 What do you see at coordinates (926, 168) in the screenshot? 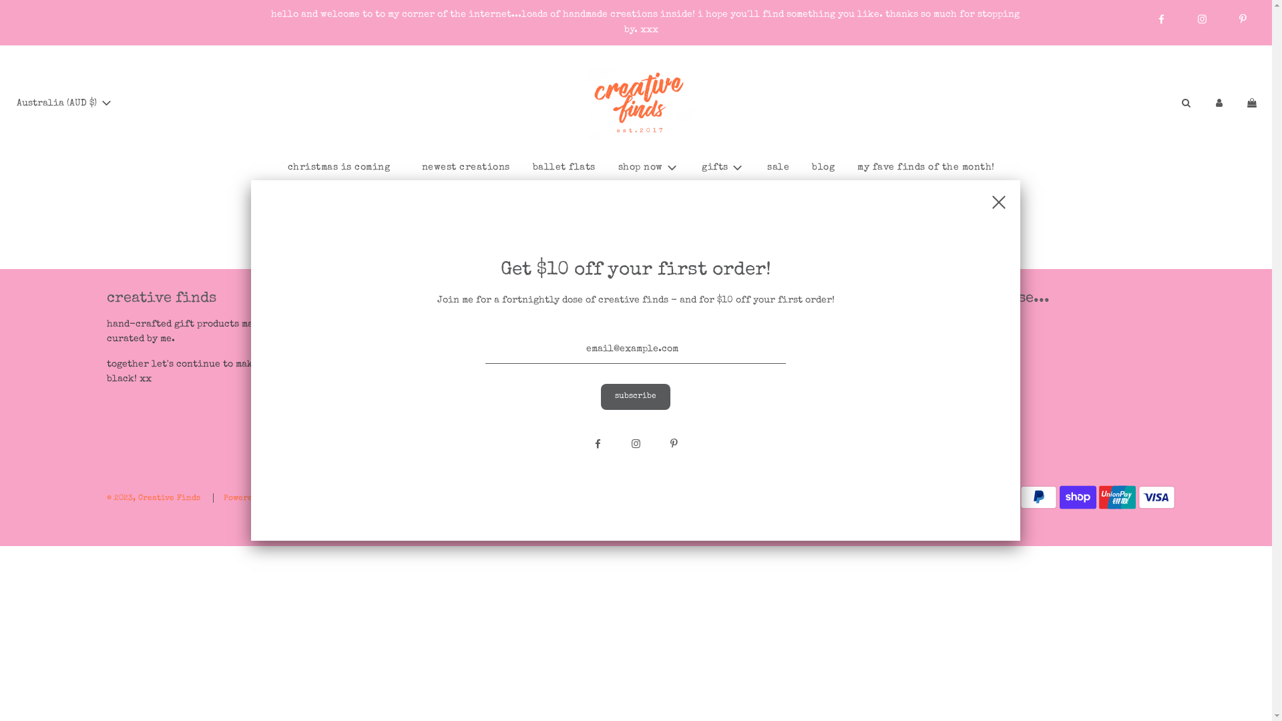
I see `my fave finds of the month!` at bounding box center [926, 168].